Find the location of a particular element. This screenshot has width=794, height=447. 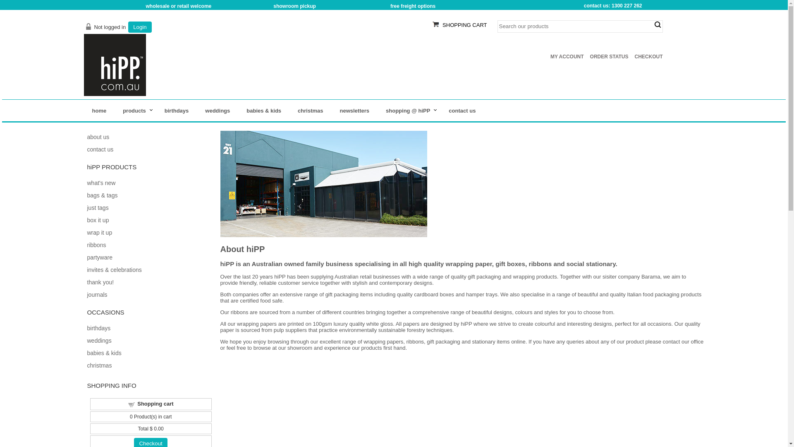

birthdays is located at coordinates (177, 111).